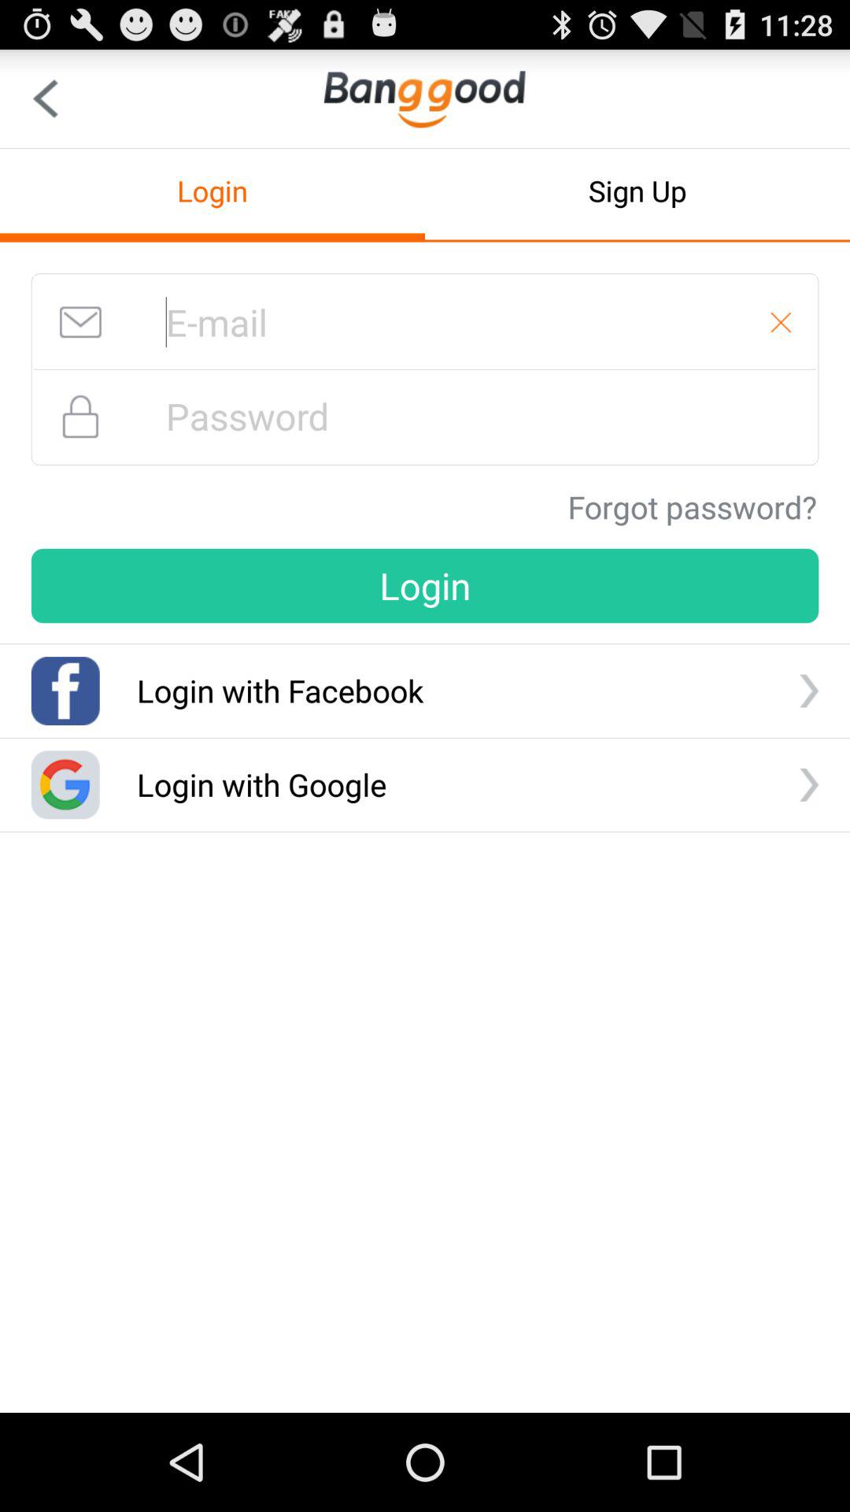 The width and height of the screenshot is (850, 1512). Describe the element at coordinates (46, 99) in the screenshot. I see `go back to previous page` at that location.